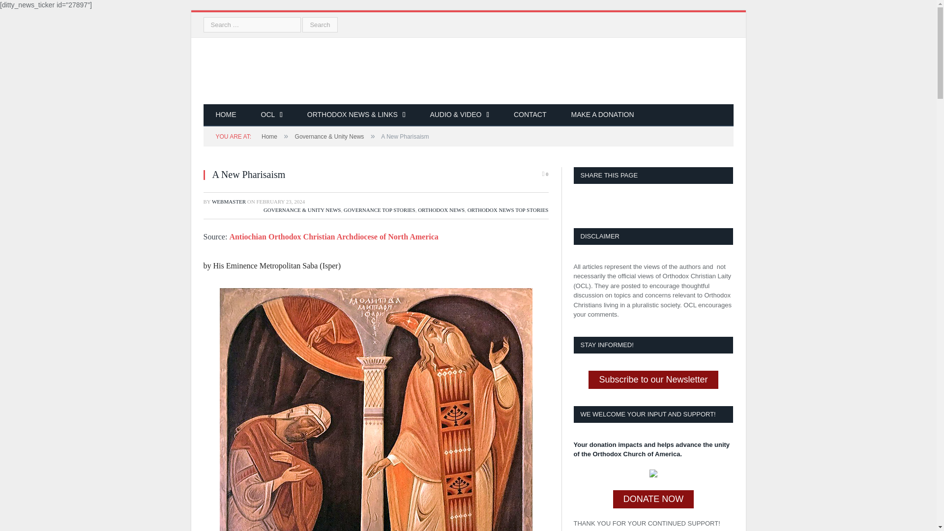 The height and width of the screenshot is (531, 944). Describe the element at coordinates (228, 201) in the screenshot. I see `WEBMASTER` at that location.